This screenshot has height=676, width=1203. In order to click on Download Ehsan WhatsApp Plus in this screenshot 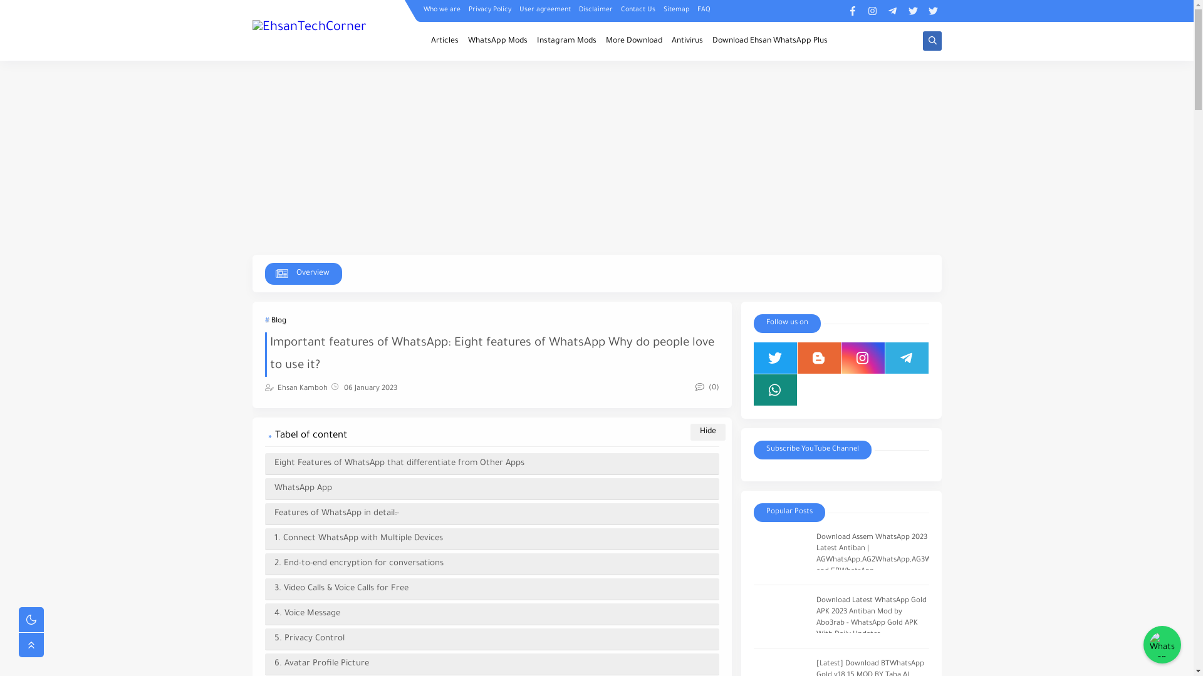, I will do `click(769, 41)`.